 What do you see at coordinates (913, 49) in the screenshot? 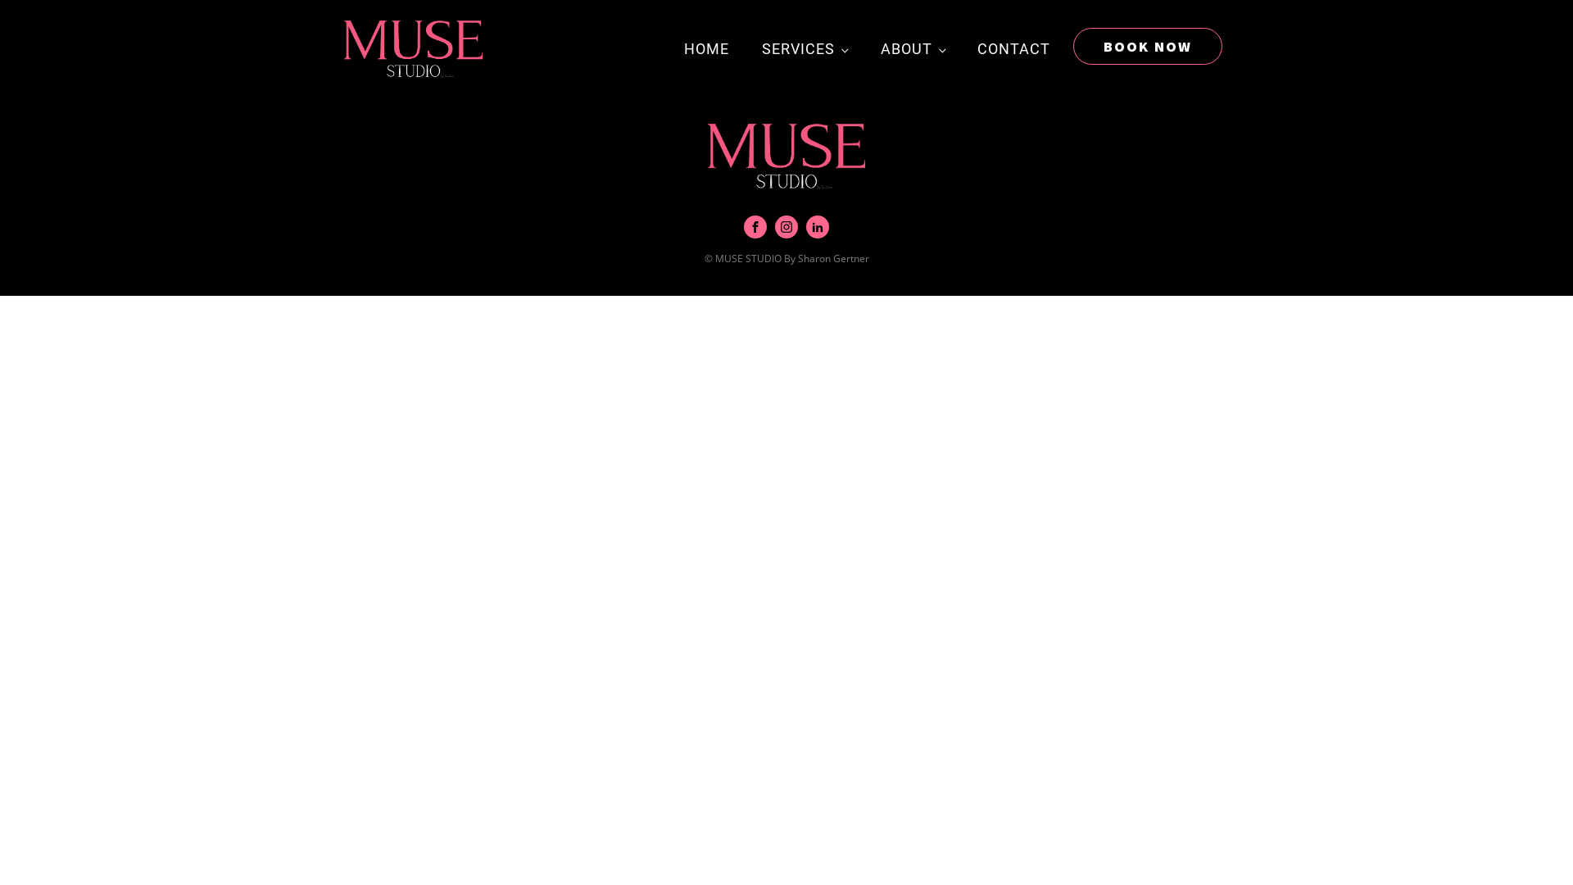
I see `ABOUT` at bounding box center [913, 49].